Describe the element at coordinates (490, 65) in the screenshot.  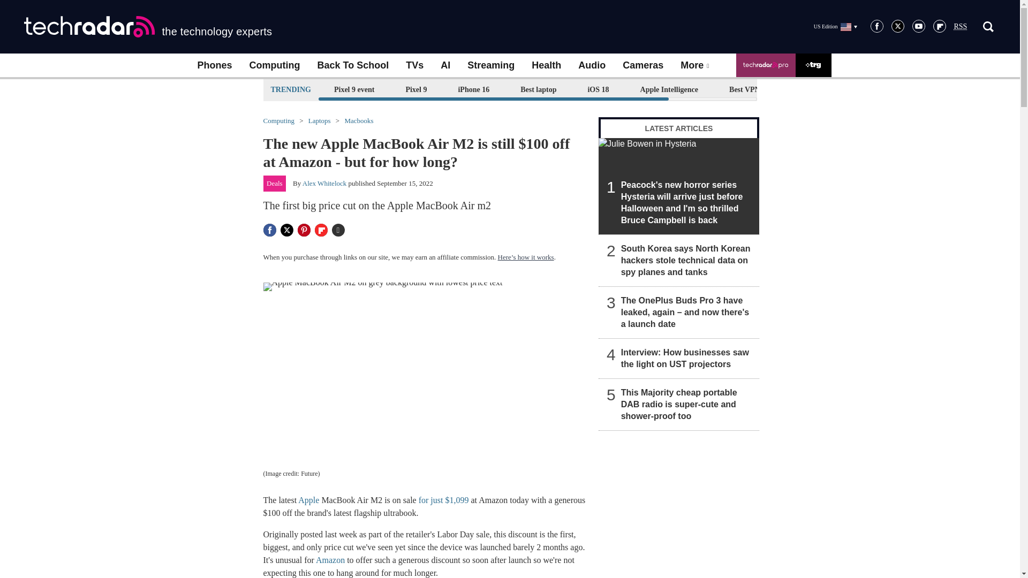
I see `Streaming` at that location.